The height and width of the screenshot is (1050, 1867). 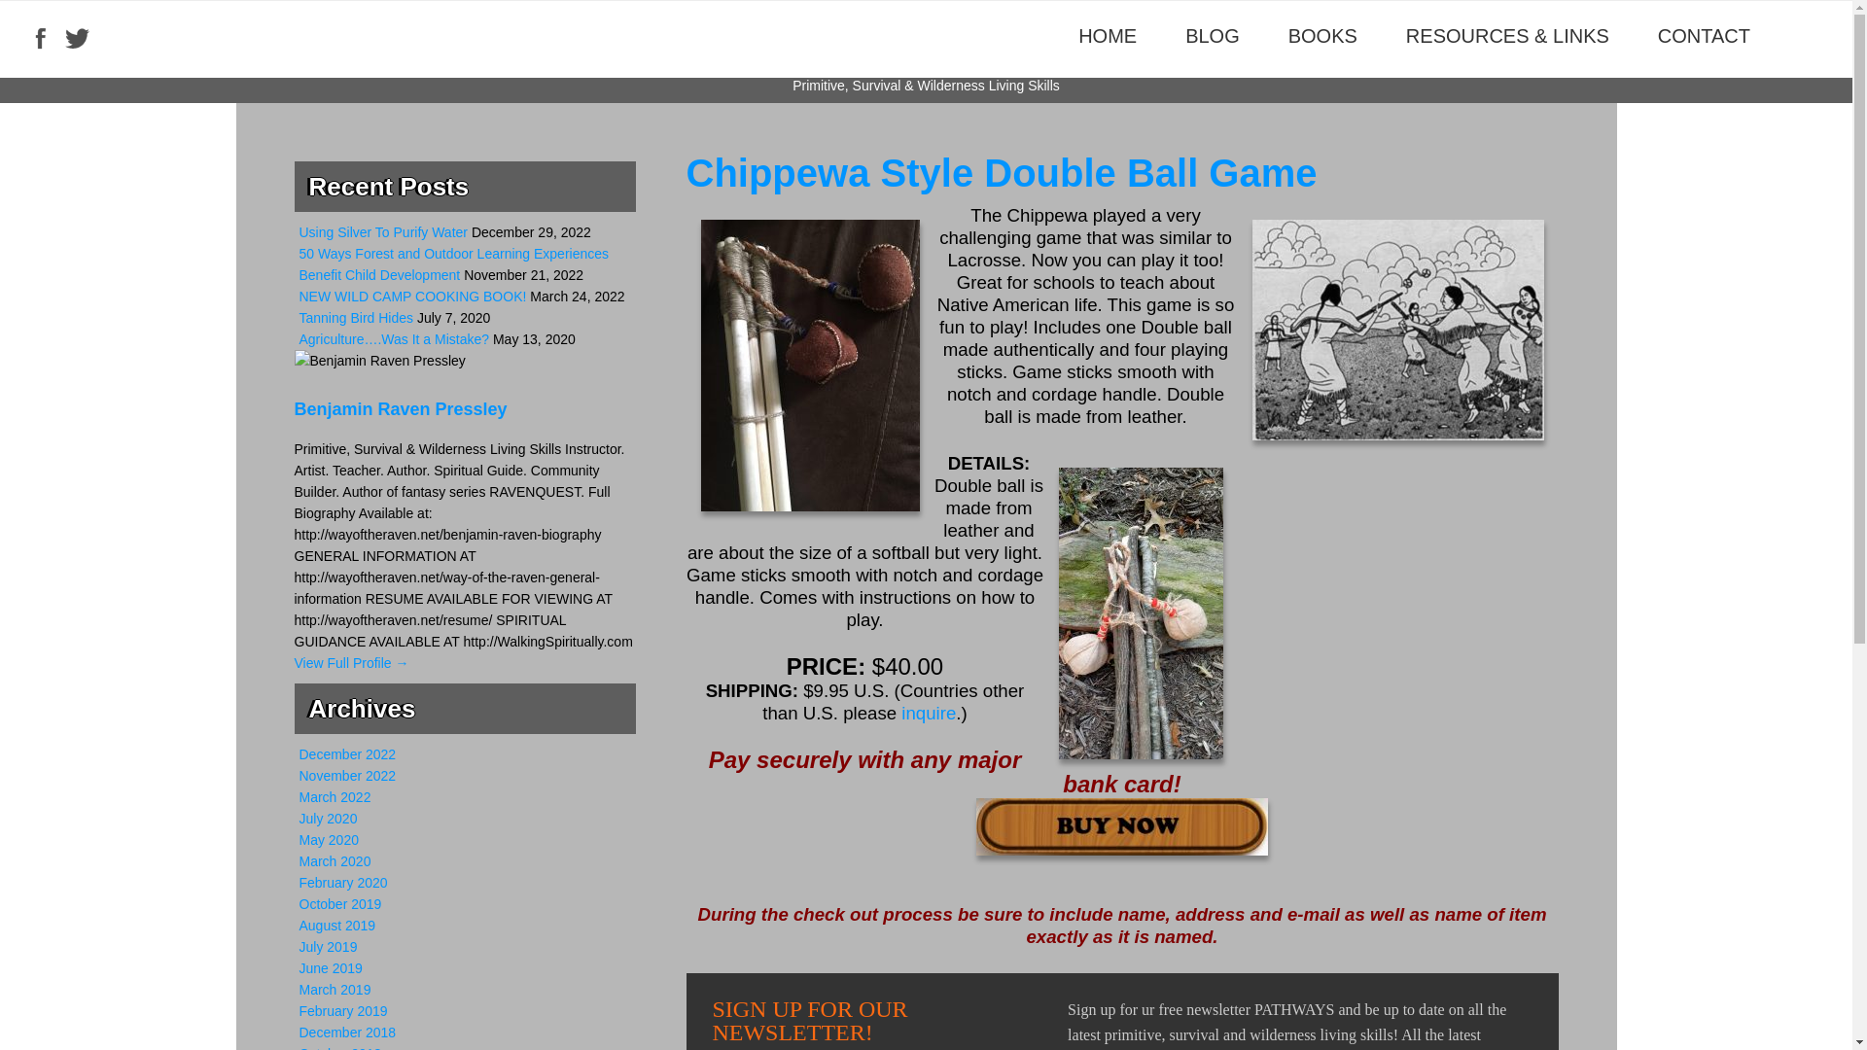 I want to click on March 2019, so click(x=335, y=990).